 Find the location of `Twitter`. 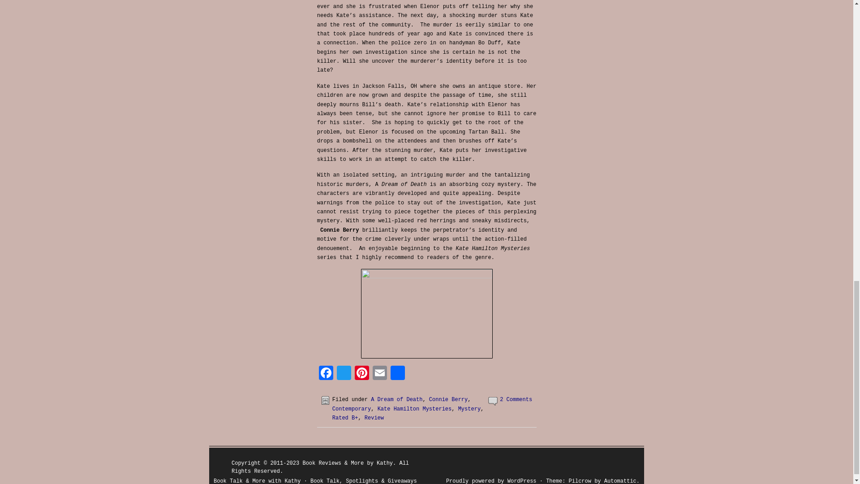

Twitter is located at coordinates (344, 375).